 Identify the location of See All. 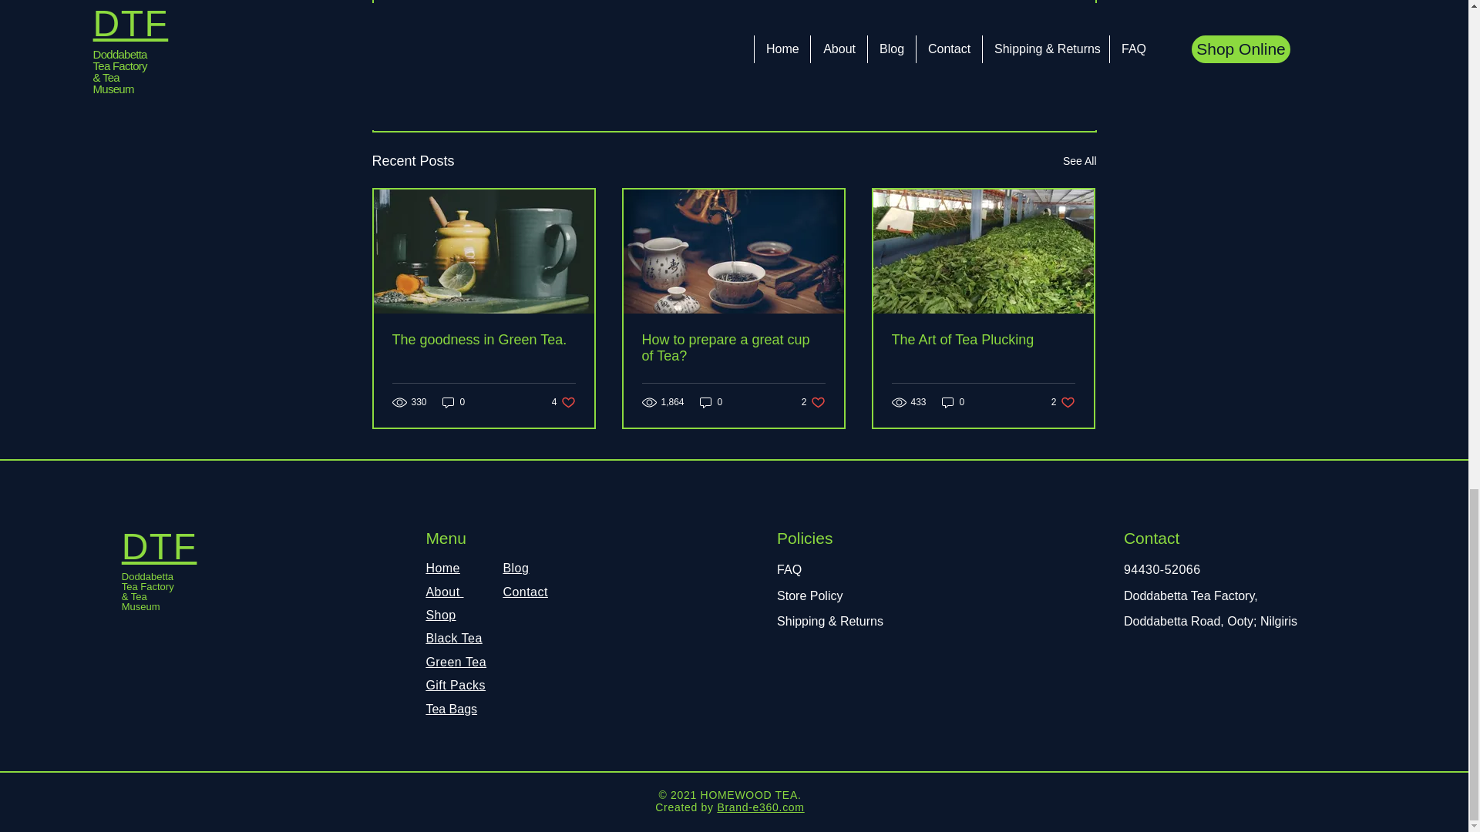
(732, 348).